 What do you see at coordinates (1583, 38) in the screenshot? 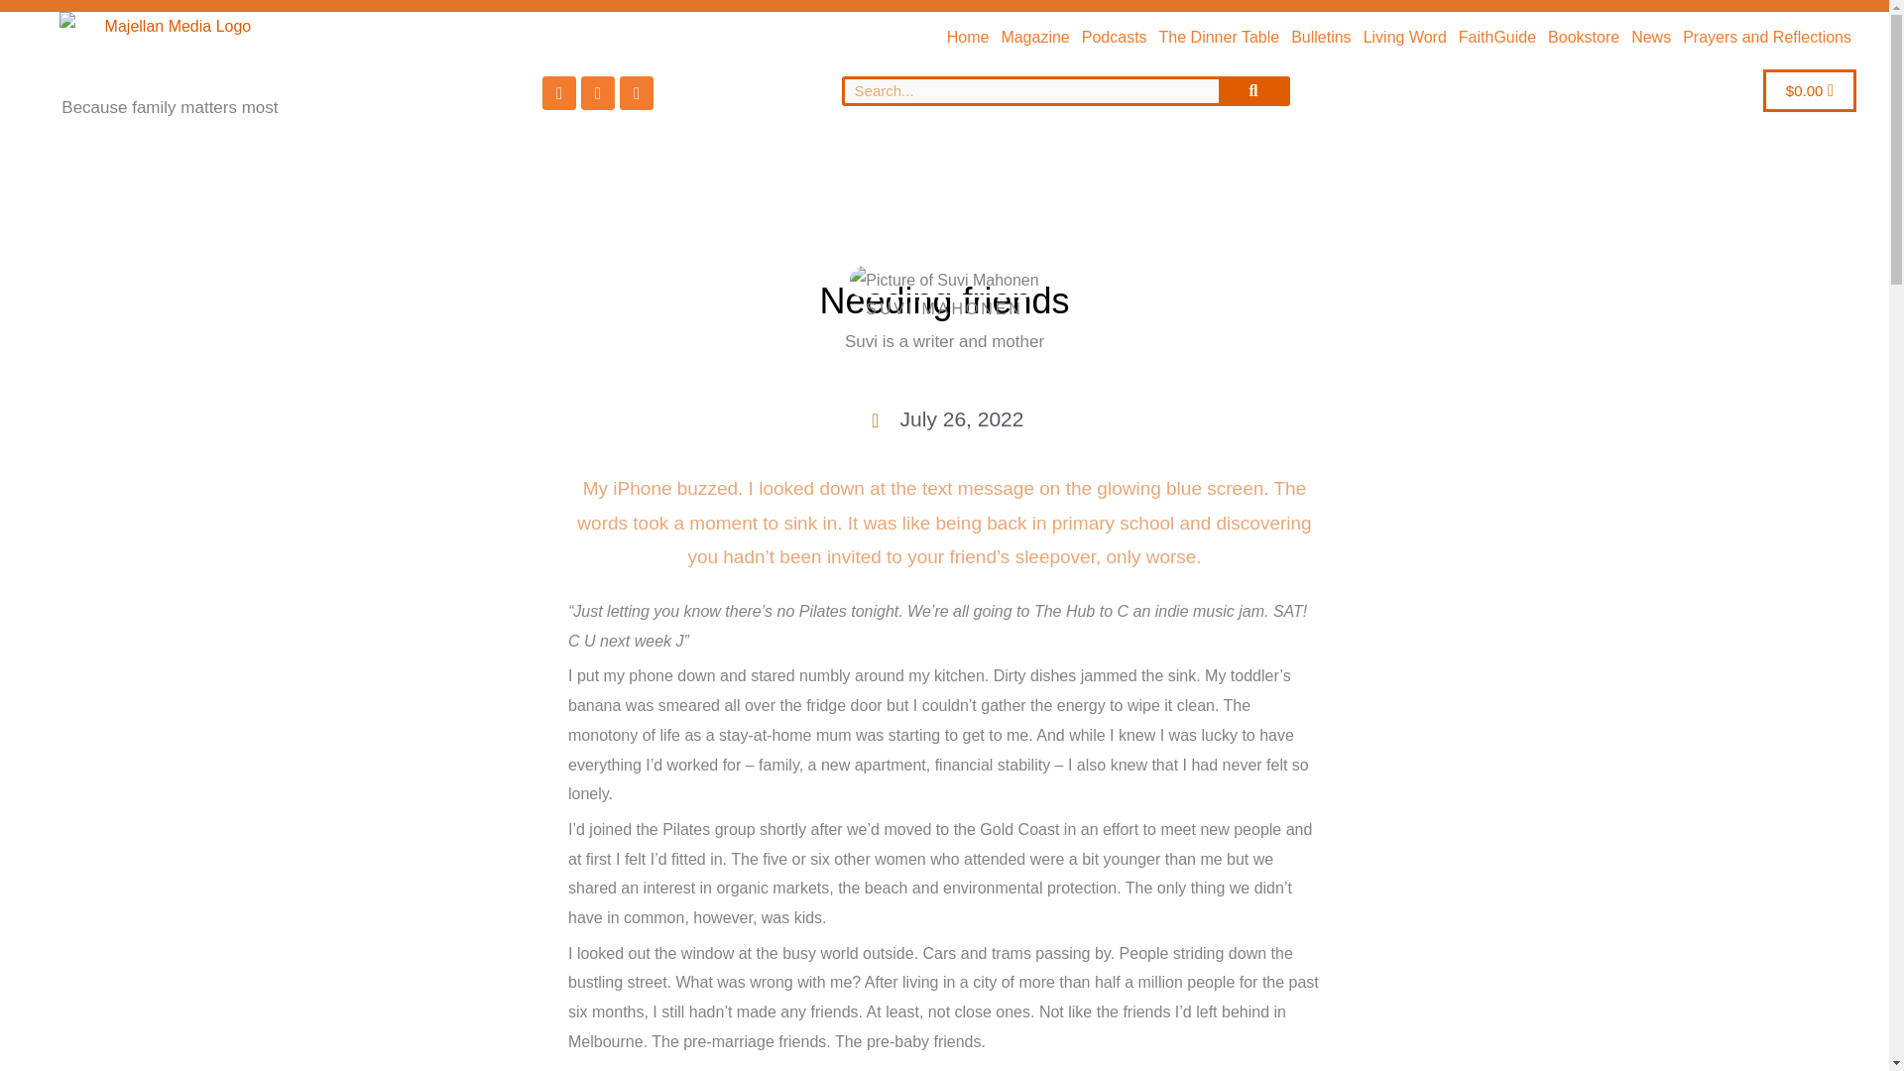
I see `Bookstore` at bounding box center [1583, 38].